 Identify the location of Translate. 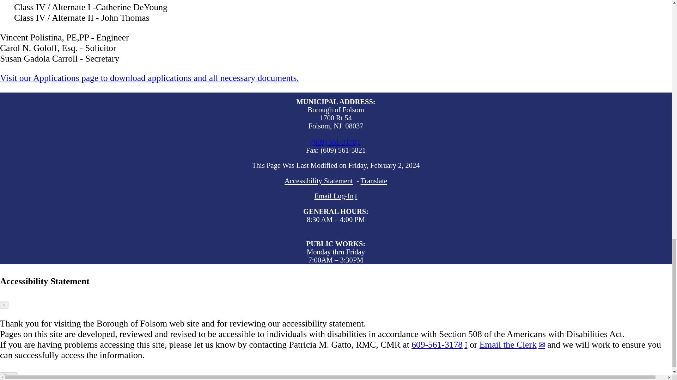
(374, 181).